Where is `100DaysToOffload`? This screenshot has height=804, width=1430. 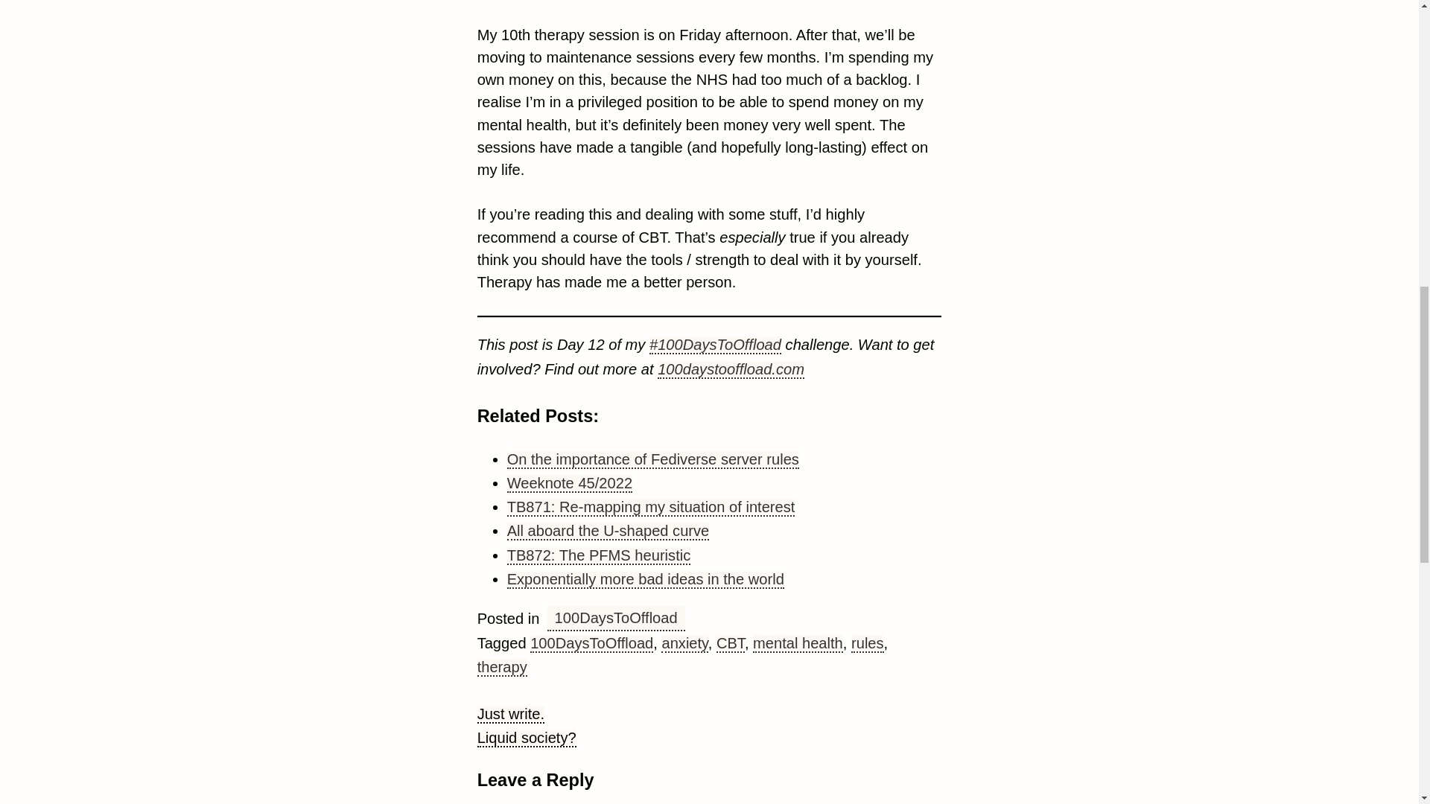
100DaysToOffload is located at coordinates (591, 643).